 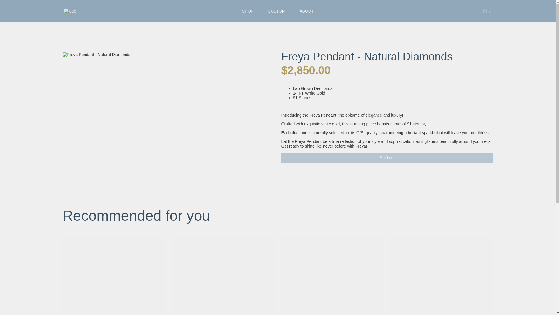 What do you see at coordinates (306, 11) in the screenshot?
I see `ABOUT` at bounding box center [306, 11].